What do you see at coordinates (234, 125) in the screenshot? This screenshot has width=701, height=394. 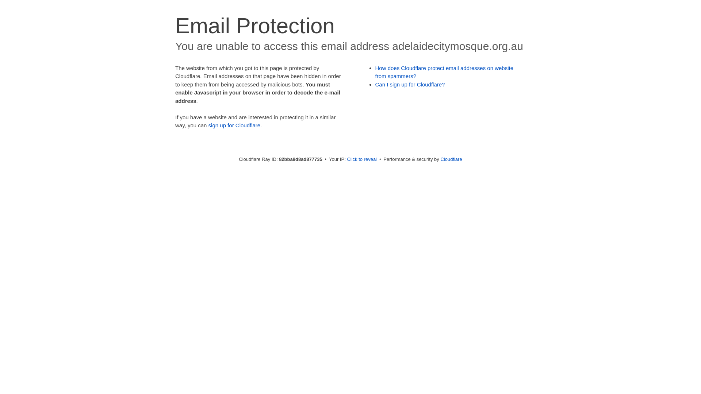 I see `sign up for Cloudflare` at bounding box center [234, 125].